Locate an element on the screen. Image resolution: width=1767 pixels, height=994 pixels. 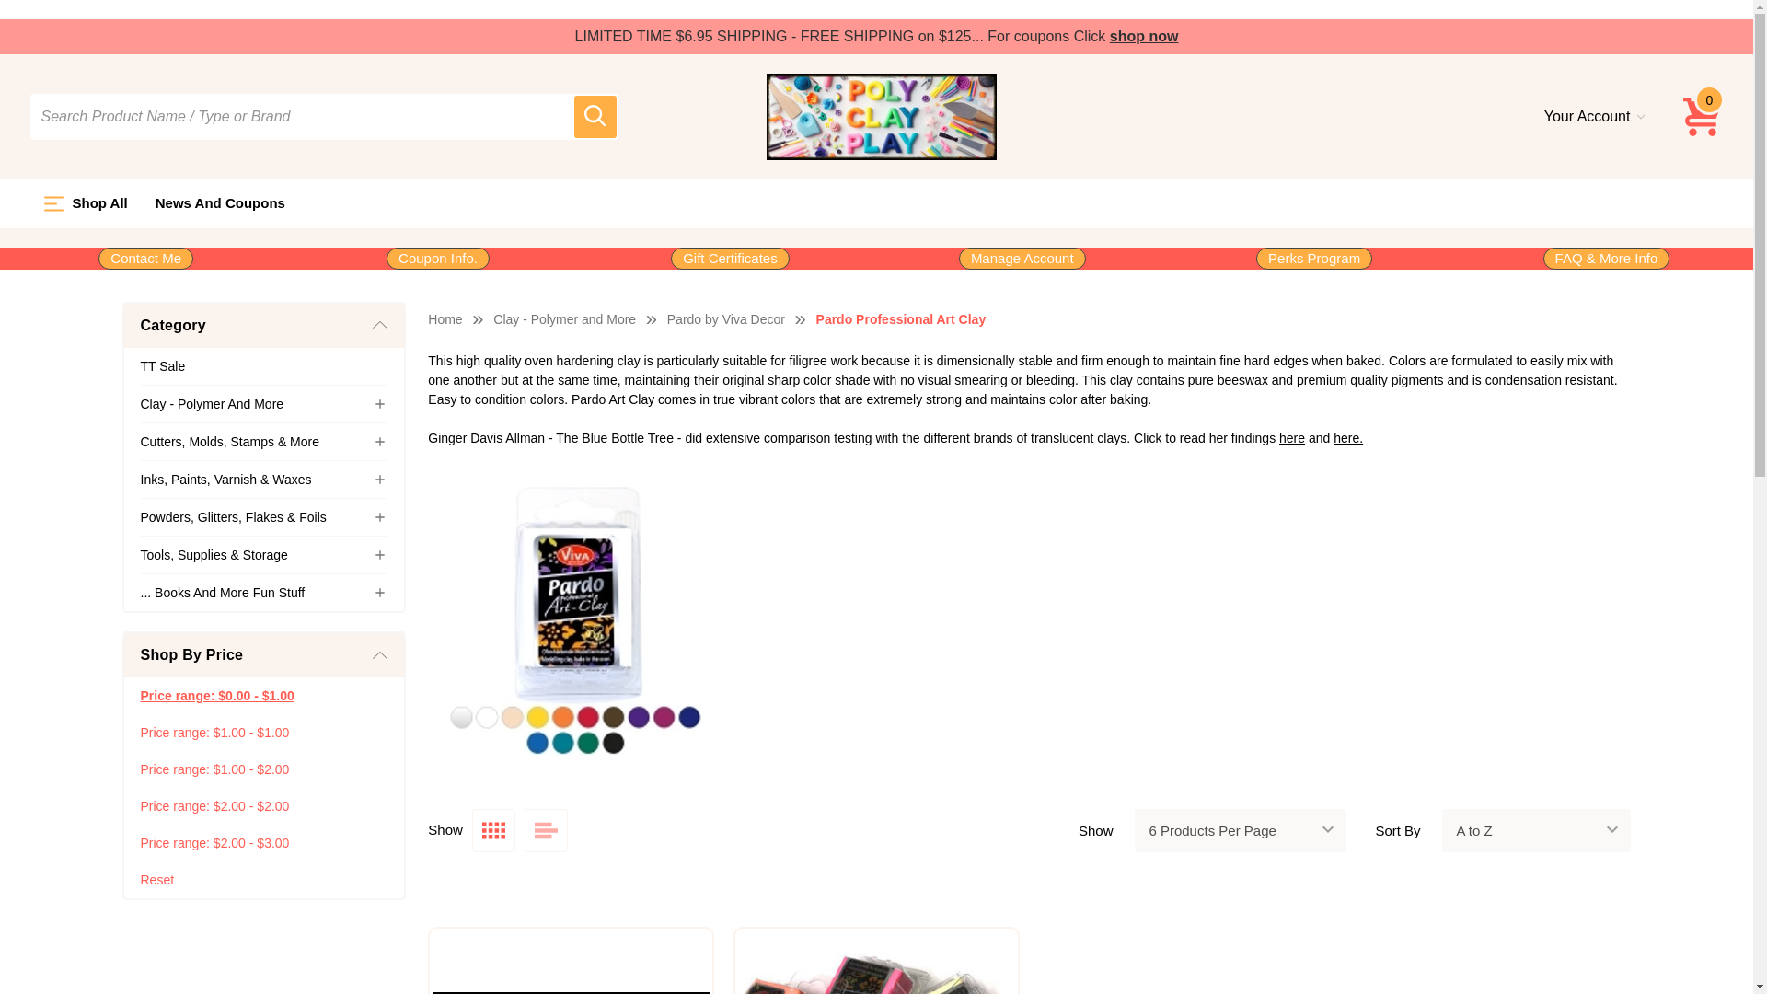
Shop All is located at coordinates (85, 204).